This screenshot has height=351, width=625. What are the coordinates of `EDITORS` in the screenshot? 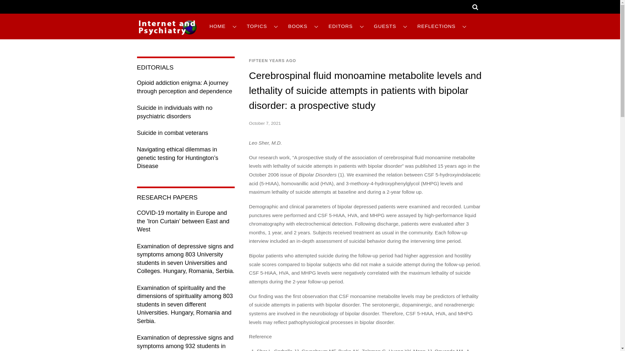 It's located at (346, 26).